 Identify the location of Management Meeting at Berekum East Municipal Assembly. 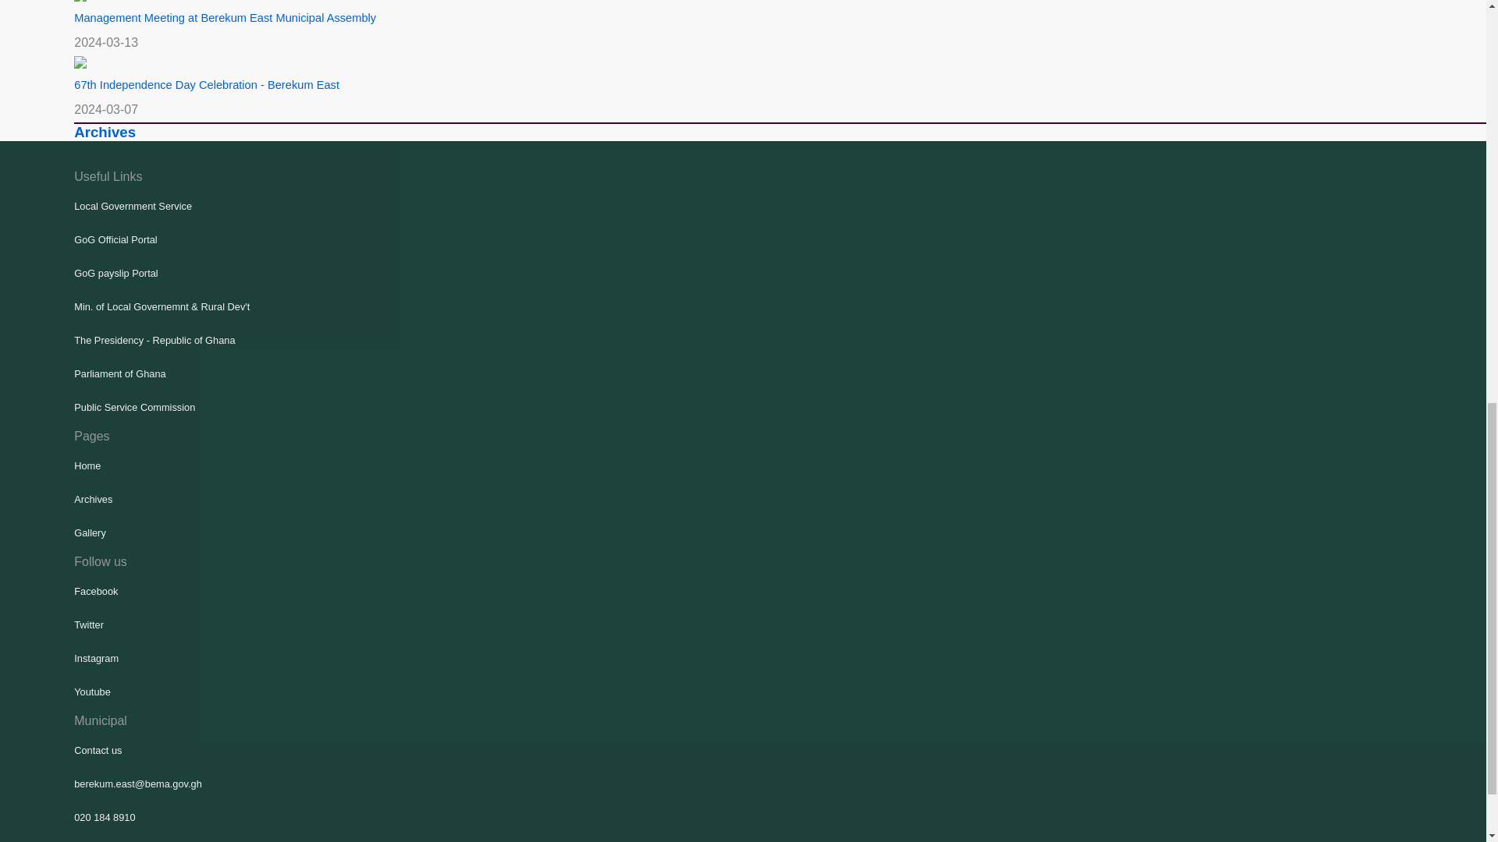
(225, 18).